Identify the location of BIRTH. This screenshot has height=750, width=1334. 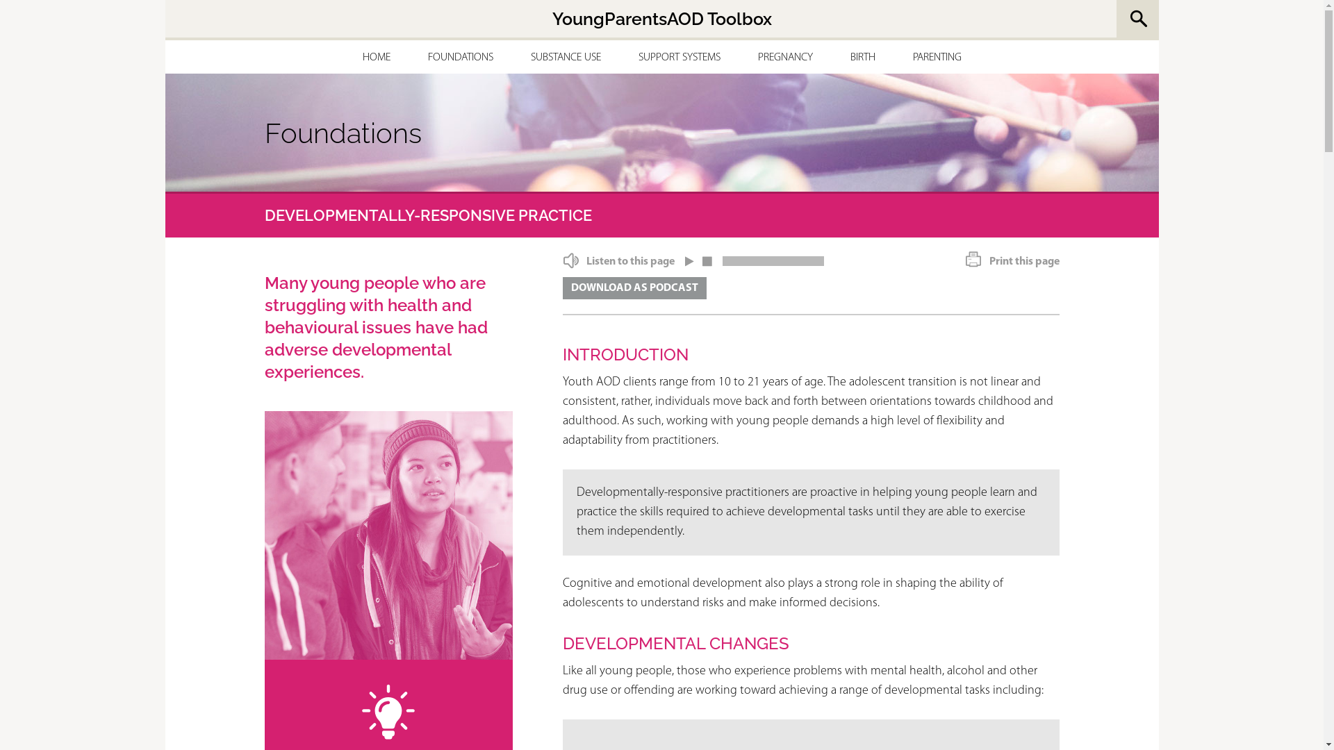
(863, 58).